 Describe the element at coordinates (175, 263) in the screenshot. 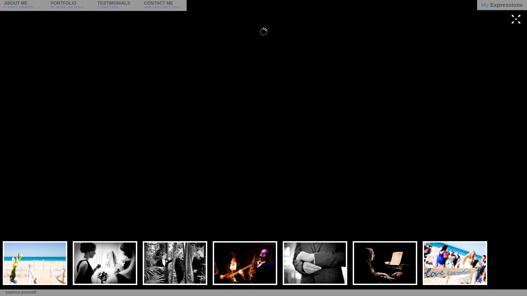

I see `The groomsmen at UWA` at that location.